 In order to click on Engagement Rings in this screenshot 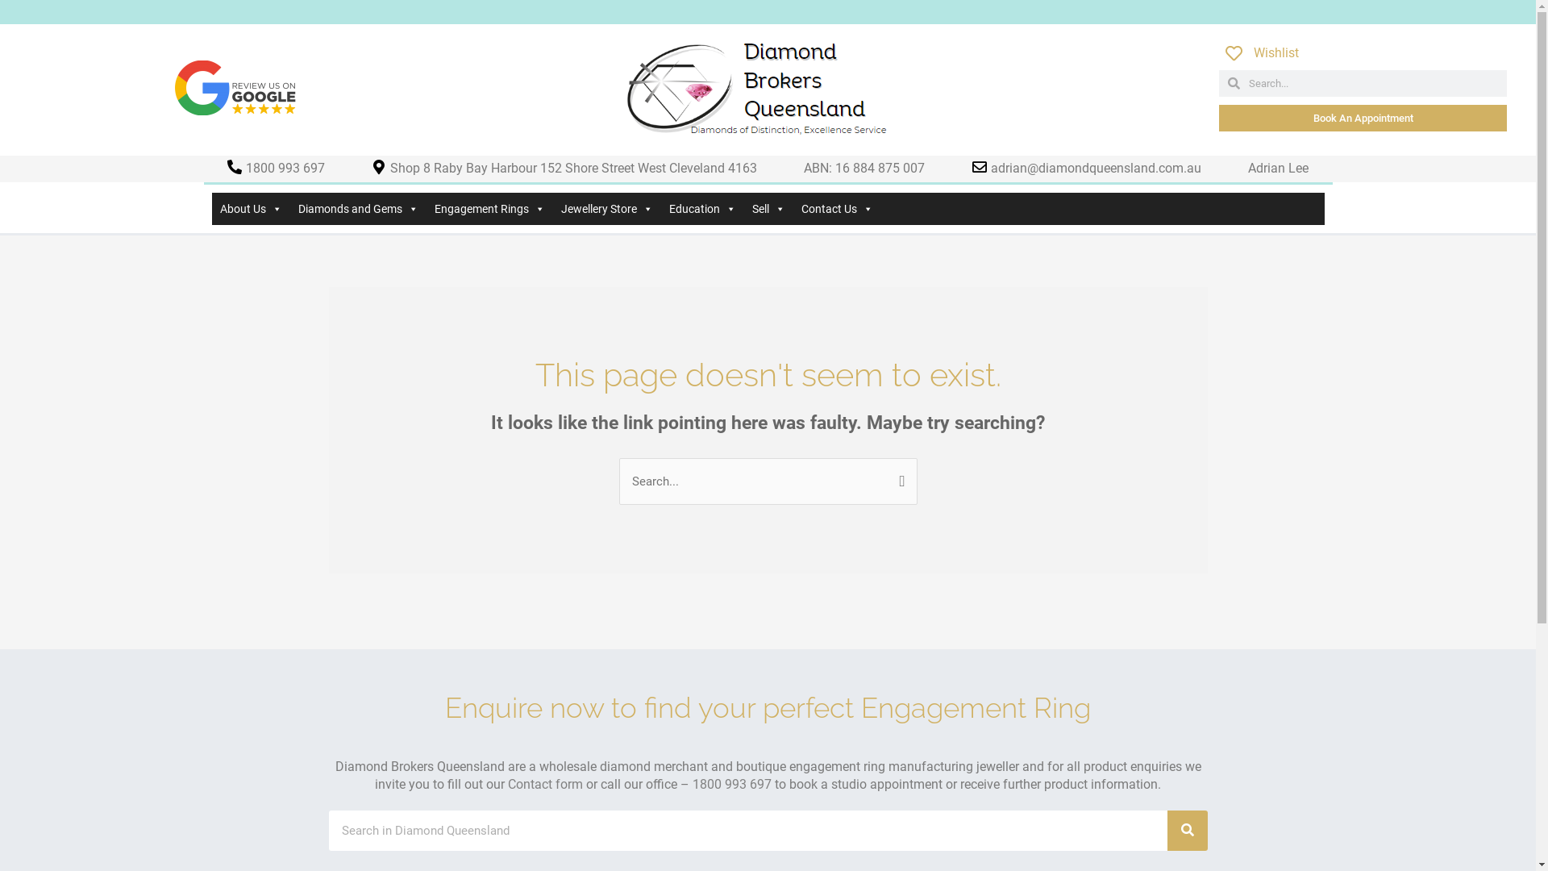, I will do `click(489, 209)`.